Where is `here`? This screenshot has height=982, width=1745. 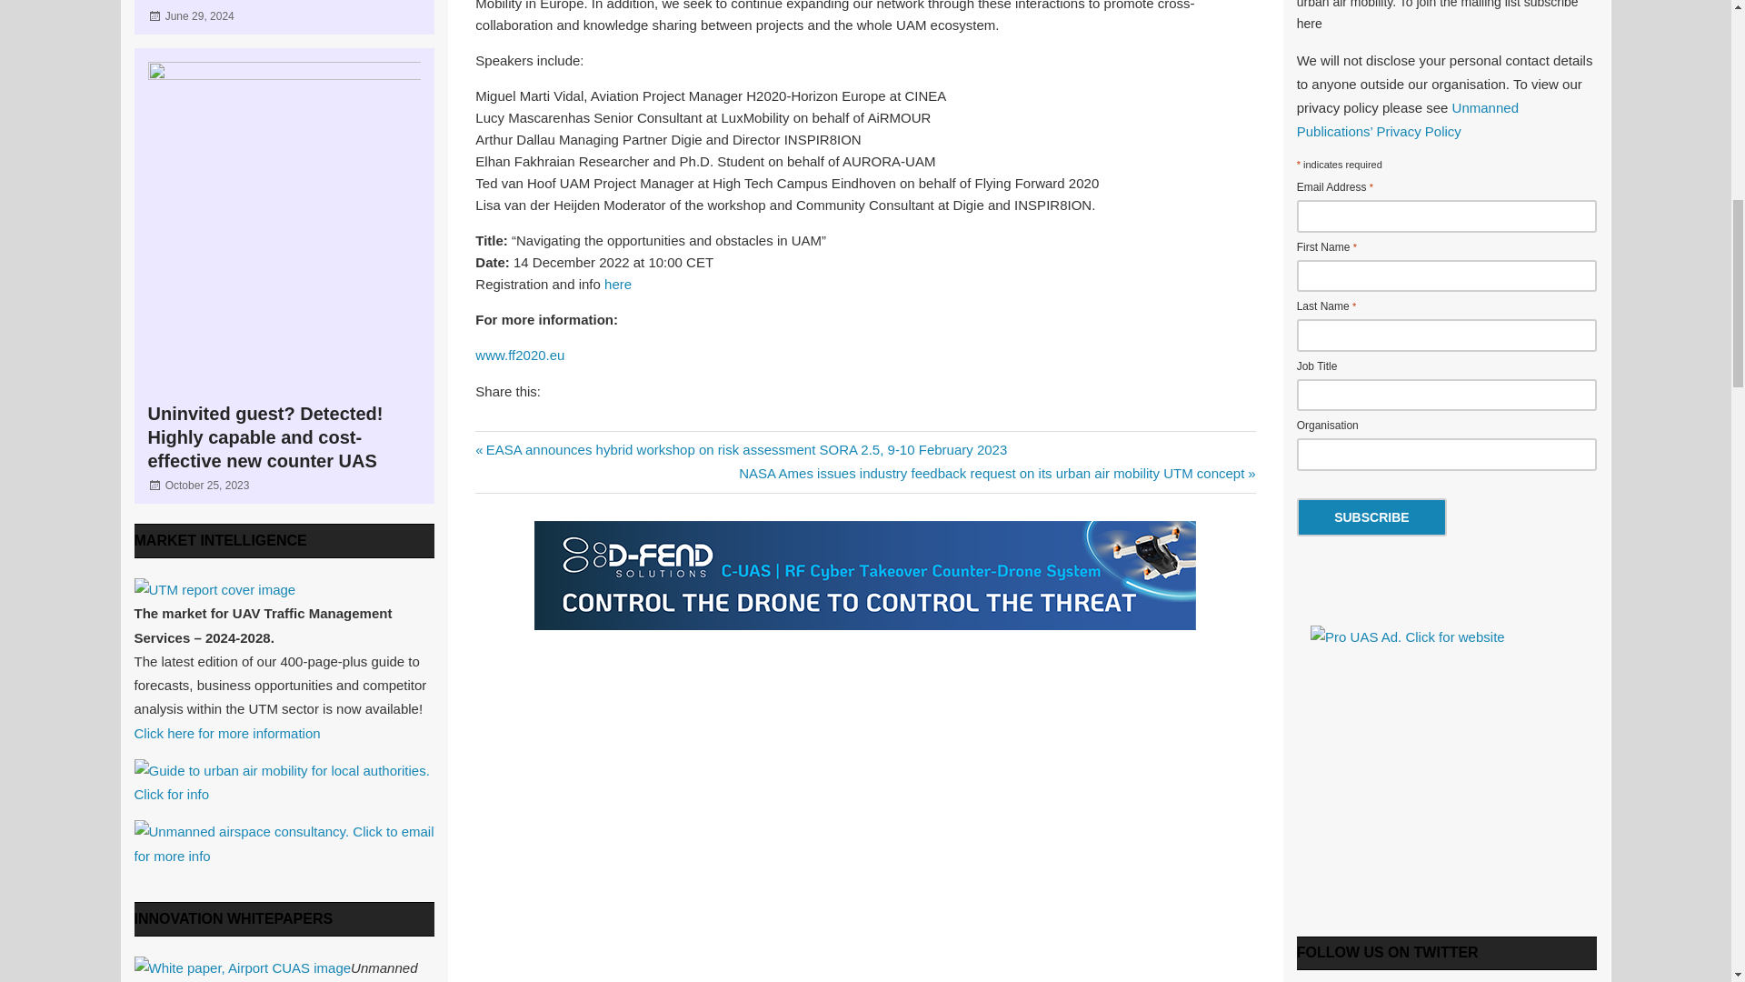 here is located at coordinates (618, 284).